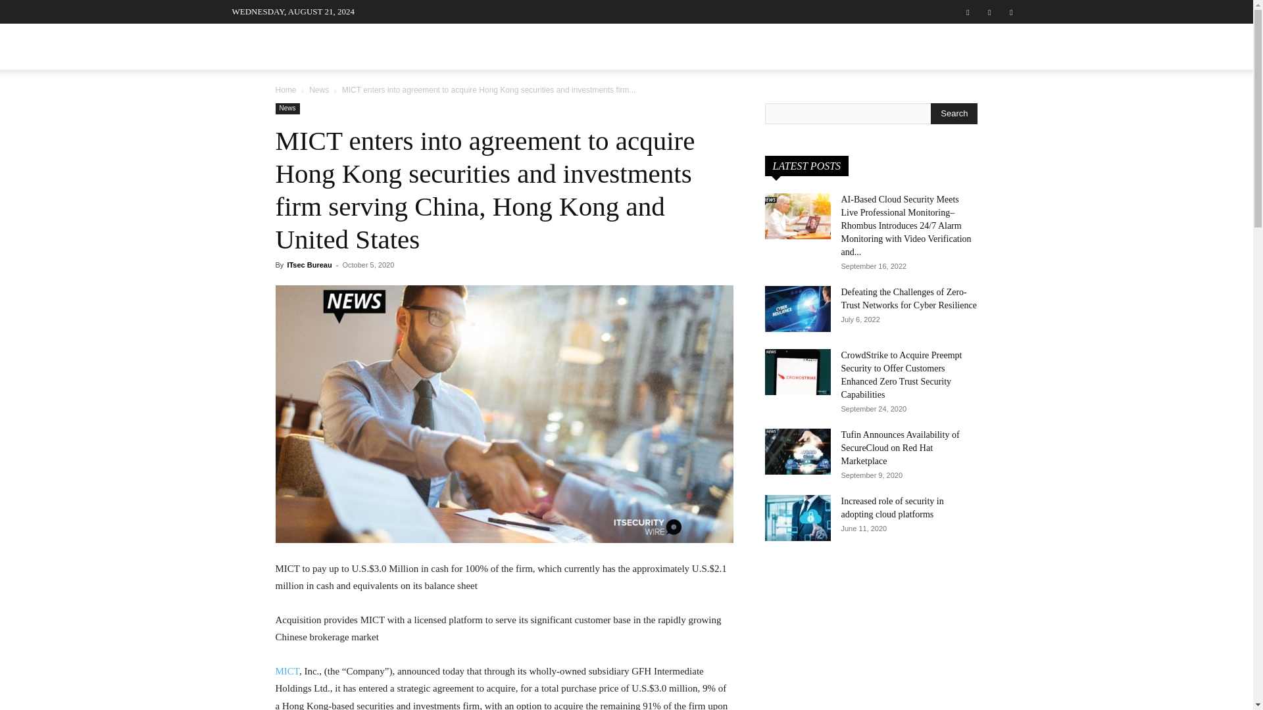 This screenshot has width=1263, height=710. What do you see at coordinates (285, 89) in the screenshot?
I see `Home` at bounding box center [285, 89].